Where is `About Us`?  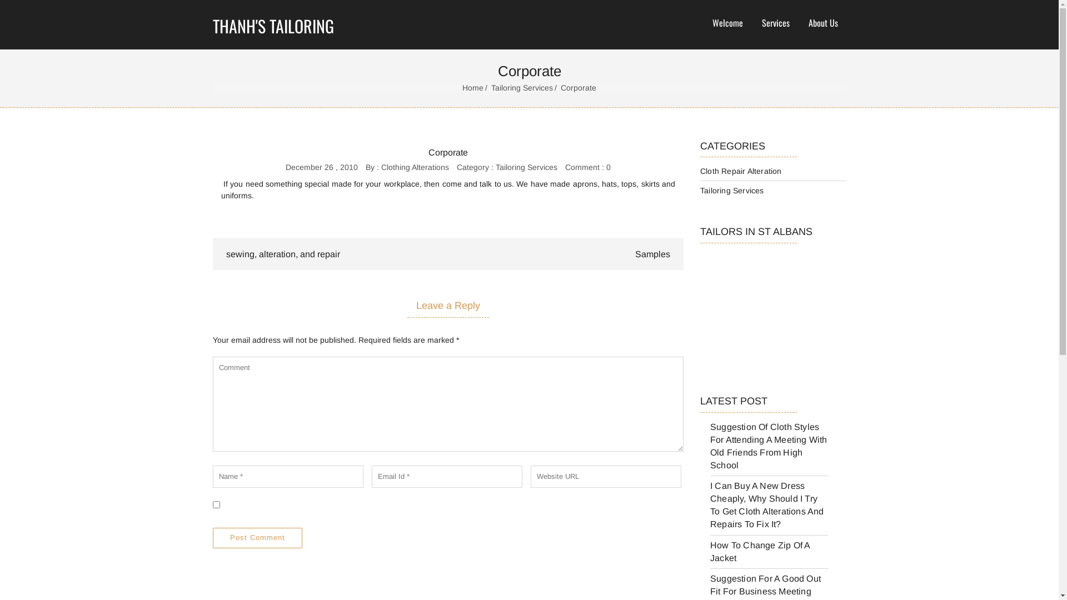
About Us is located at coordinates (822, 23).